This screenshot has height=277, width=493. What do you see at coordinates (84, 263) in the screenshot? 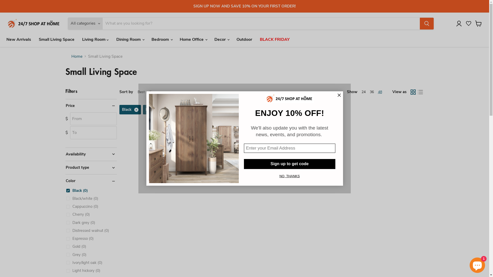
I see `Ivory/light oak (0)` at bounding box center [84, 263].